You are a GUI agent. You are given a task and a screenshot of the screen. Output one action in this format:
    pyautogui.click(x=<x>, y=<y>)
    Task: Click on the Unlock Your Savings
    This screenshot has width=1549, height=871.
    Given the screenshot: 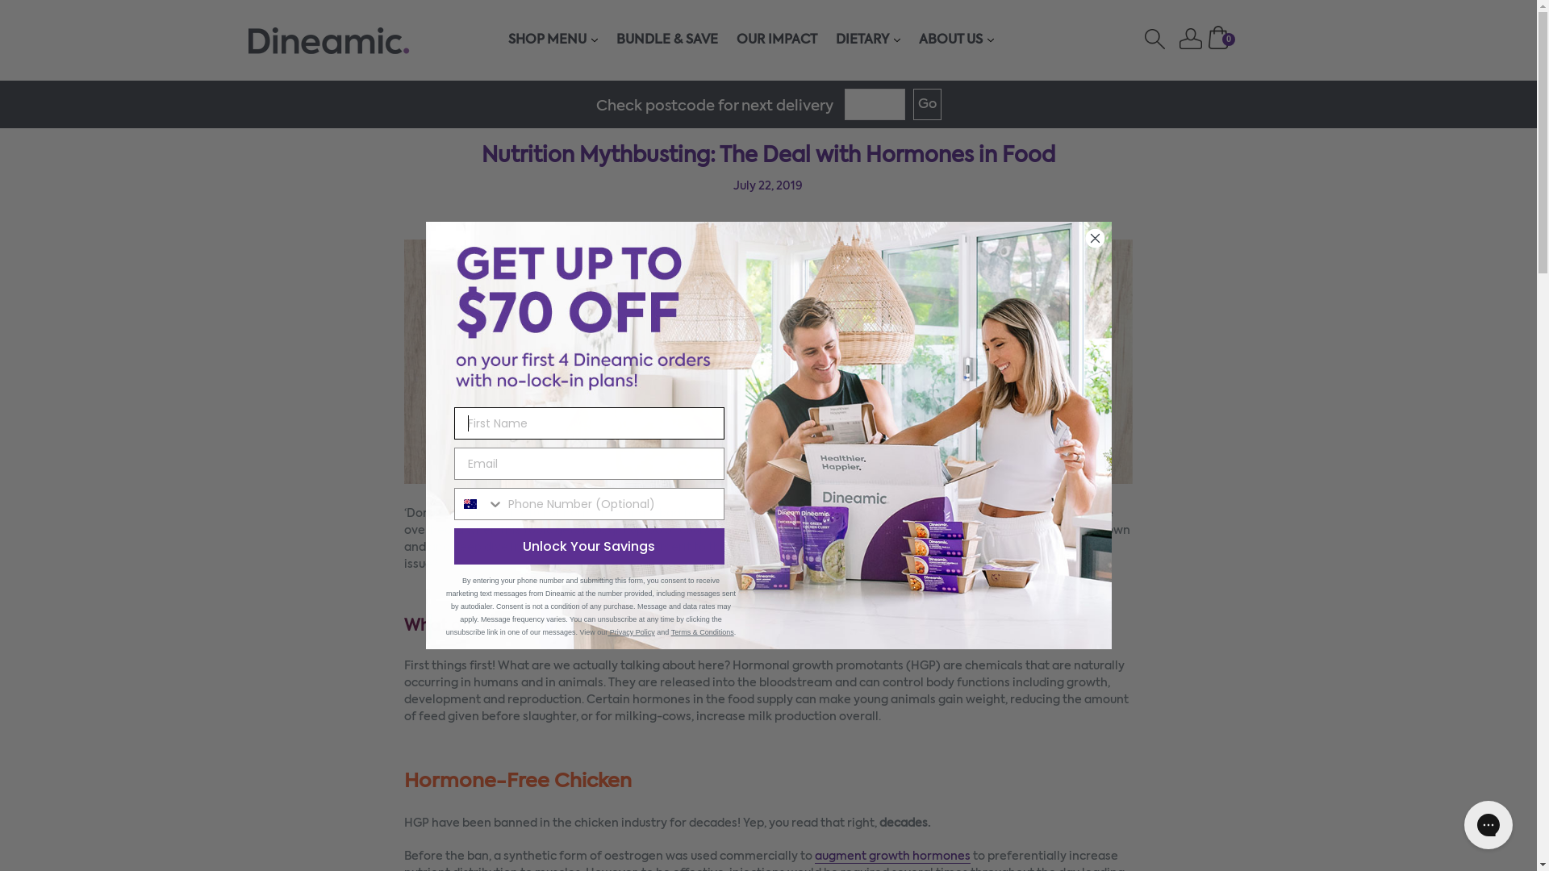 What is the action you would take?
    pyautogui.click(x=589, y=547)
    